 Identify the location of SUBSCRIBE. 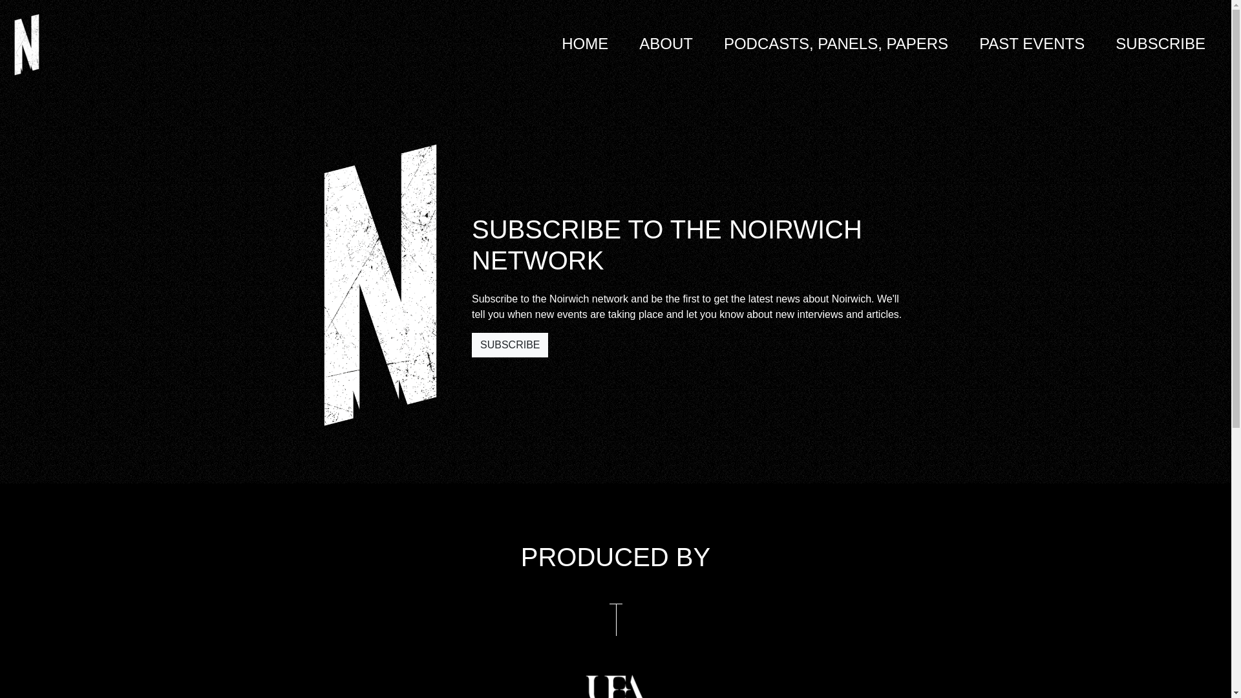
(509, 345).